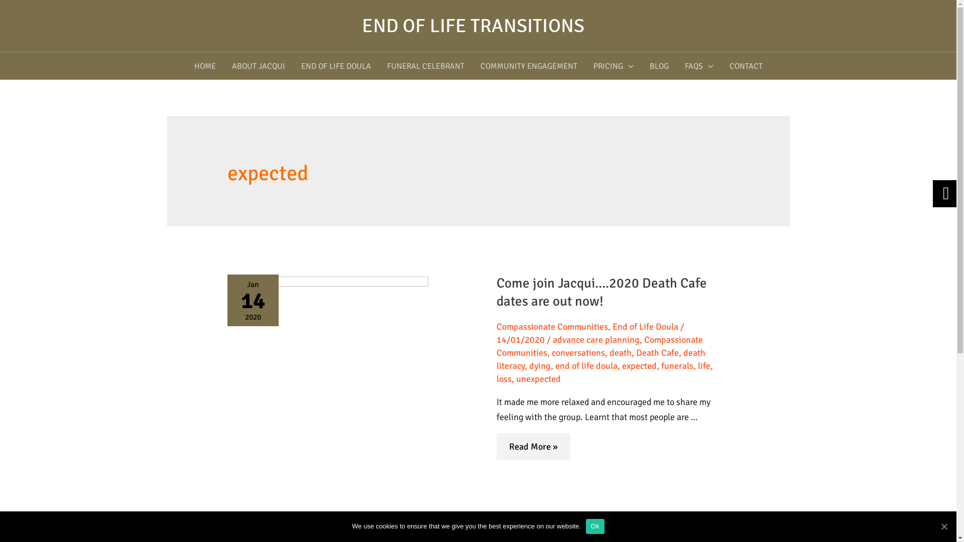 This screenshot has height=542, width=964. Describe the element at coordinates (699, 66) in the screenshot. I see `FAQS` at that location.